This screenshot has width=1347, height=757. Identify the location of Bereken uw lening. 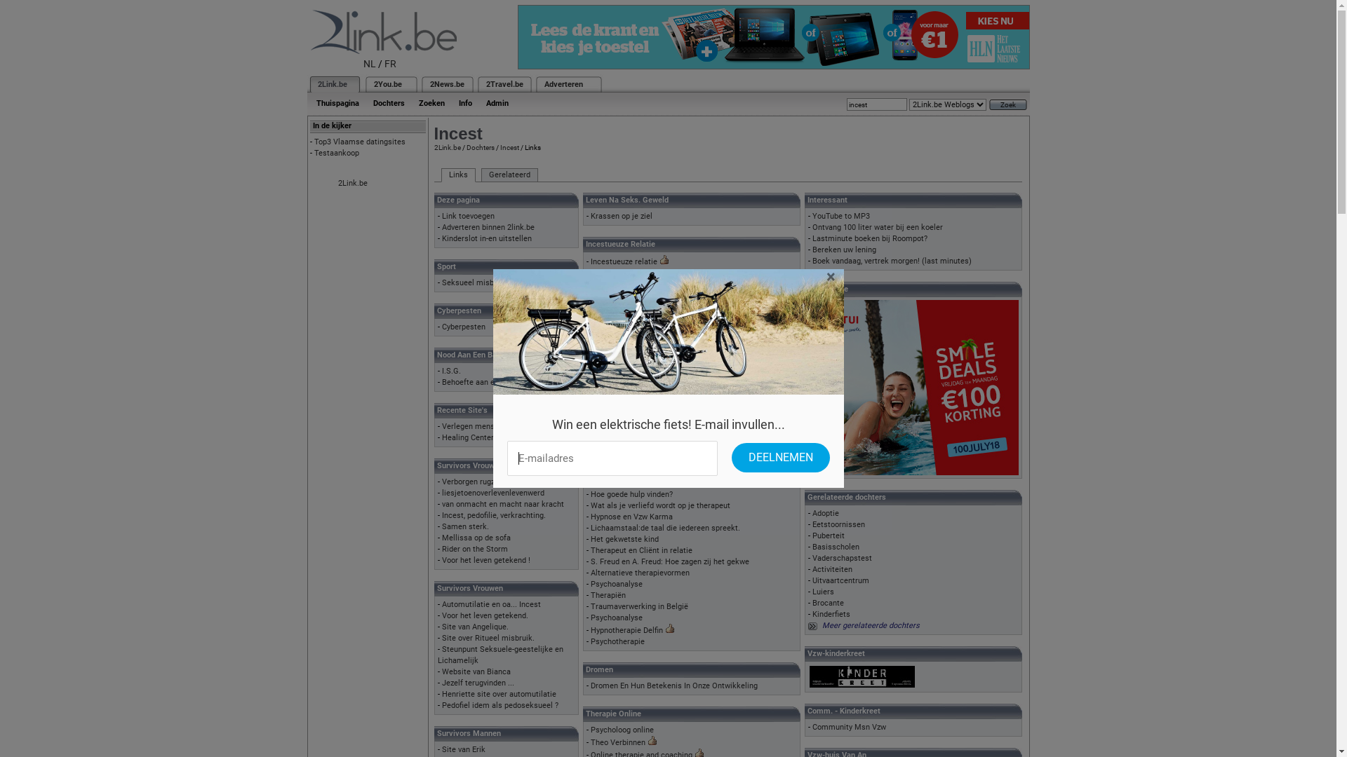
(845, 250).